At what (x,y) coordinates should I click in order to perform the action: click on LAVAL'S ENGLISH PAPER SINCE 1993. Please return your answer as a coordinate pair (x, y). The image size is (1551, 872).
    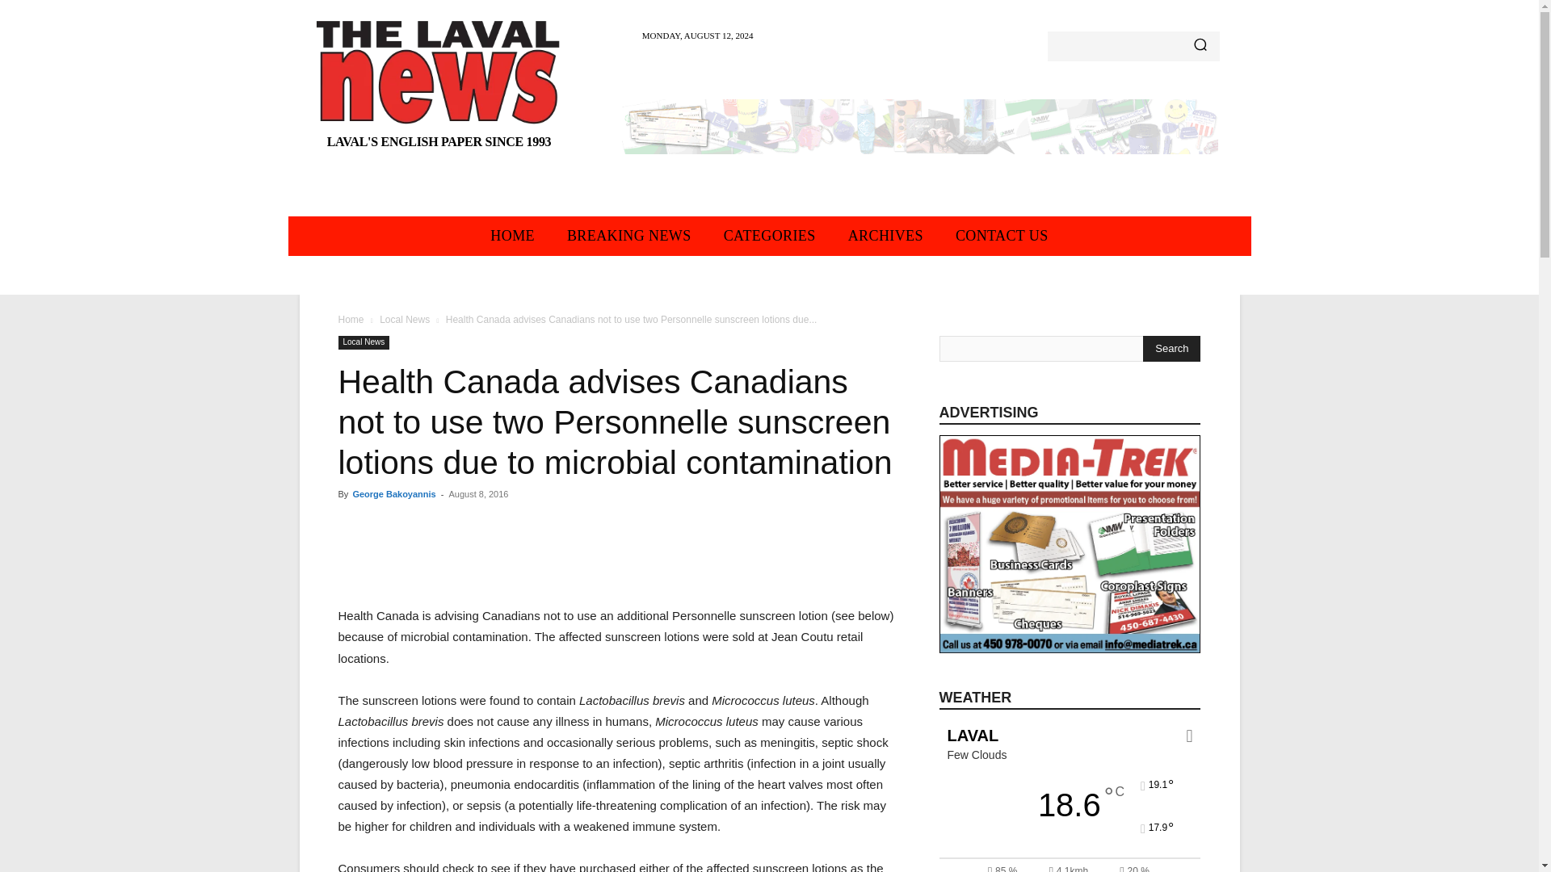
    Looking at the image, I should click on (439, 88).